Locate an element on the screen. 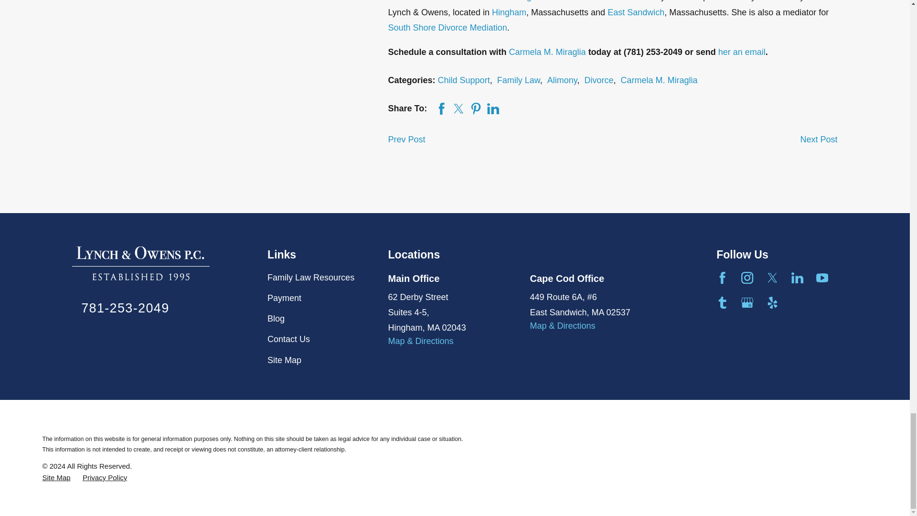 This screenshot has height=516, width=917. Home is located at coordinates (141, 264).